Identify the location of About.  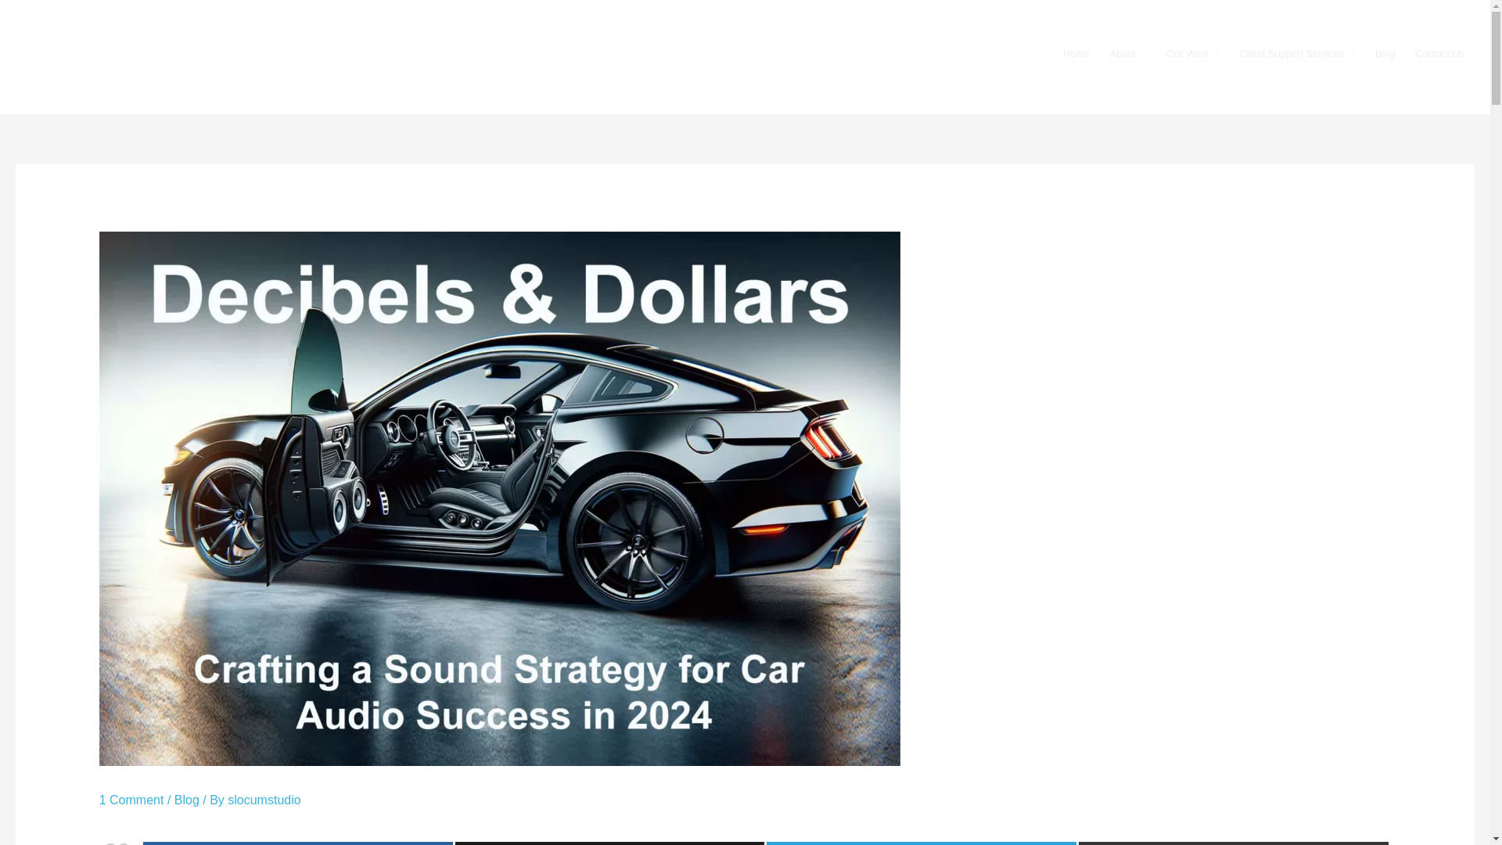
(1128, 54).